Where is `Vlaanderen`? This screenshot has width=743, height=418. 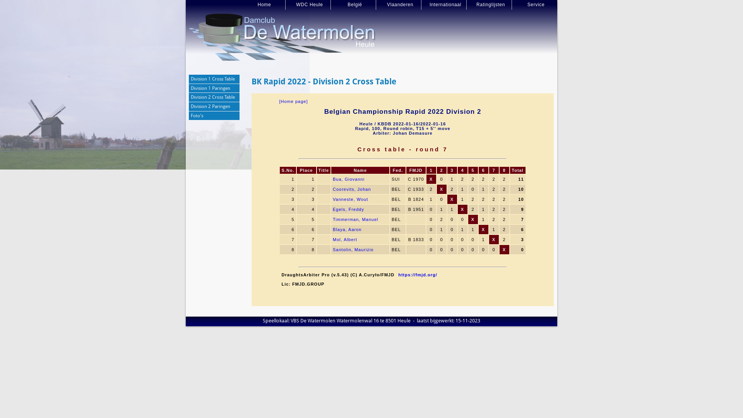
Vlaanderen is located at coordinates (399, 5).